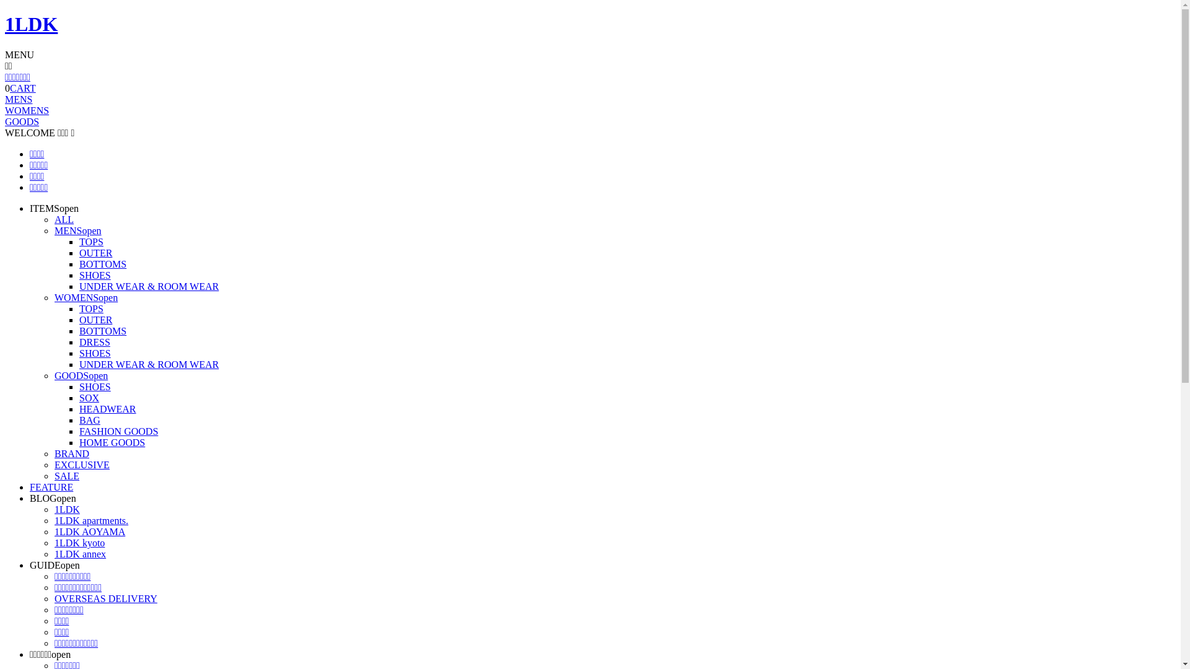  What do you see at coordinates (112, 442) in the screenshot?
I see `HOME GOODS` at bounding box center [112, 442].